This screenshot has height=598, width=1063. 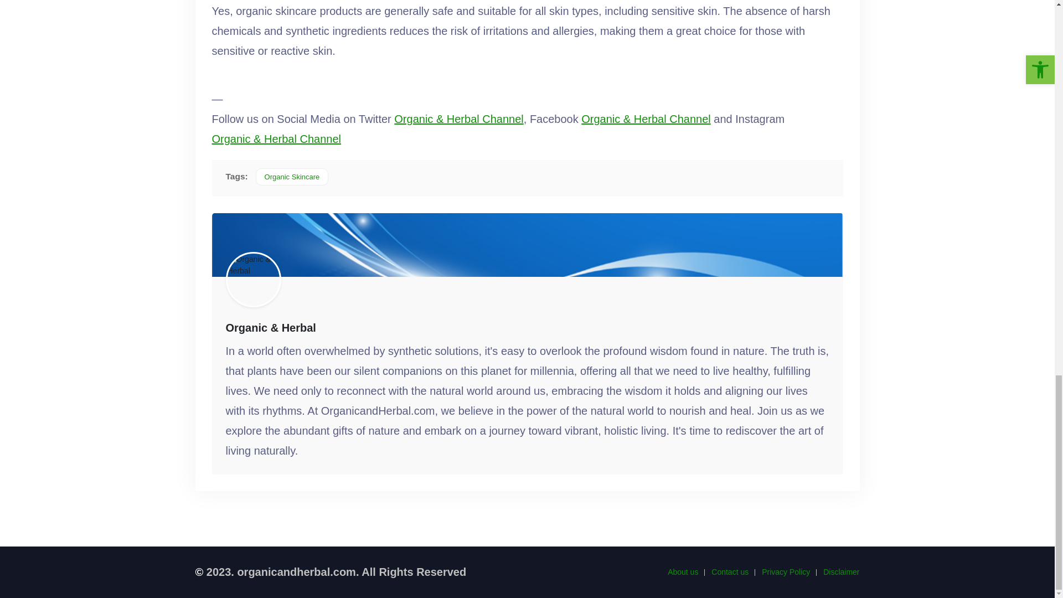 What do you see at coordinates (683, 572) in the screenshot?
I see `About us` at bounding box center [683, 572].